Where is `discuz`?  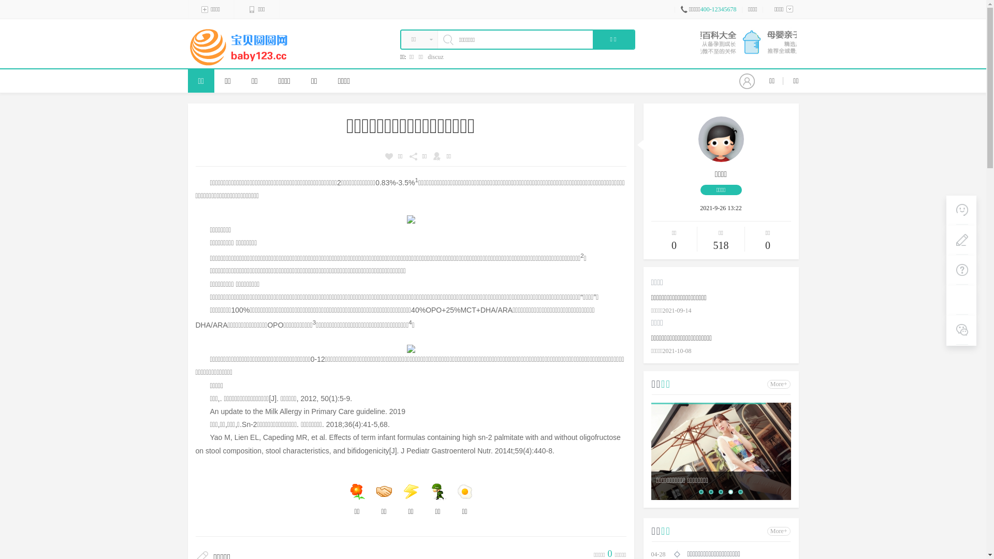 discuz is located at coordinates (436, 57).